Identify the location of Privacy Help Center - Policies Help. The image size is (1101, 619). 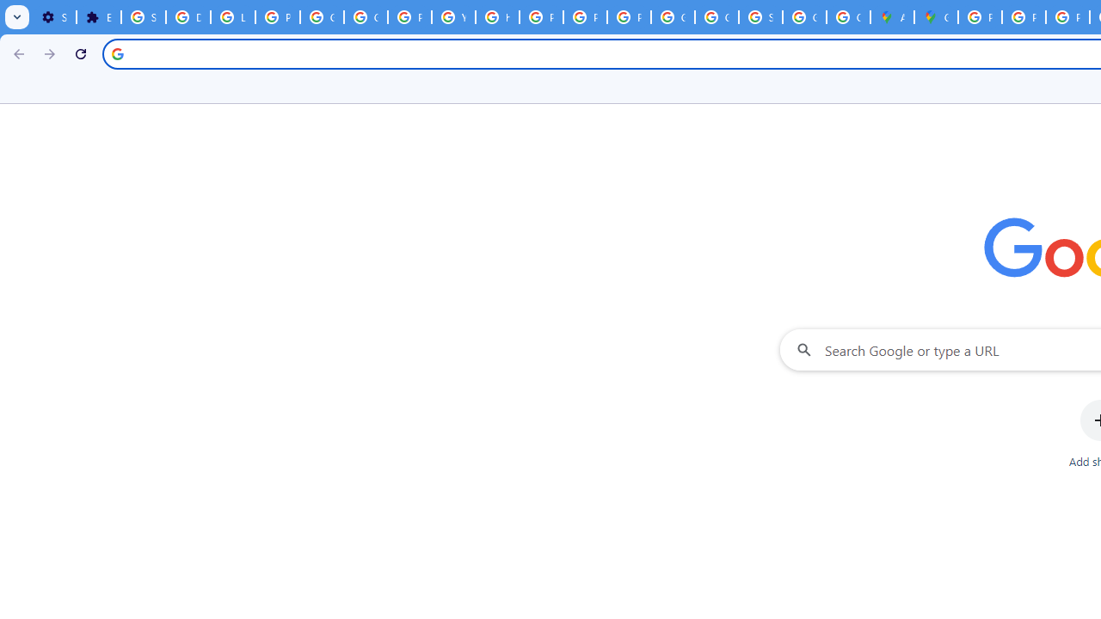
(542, 17).